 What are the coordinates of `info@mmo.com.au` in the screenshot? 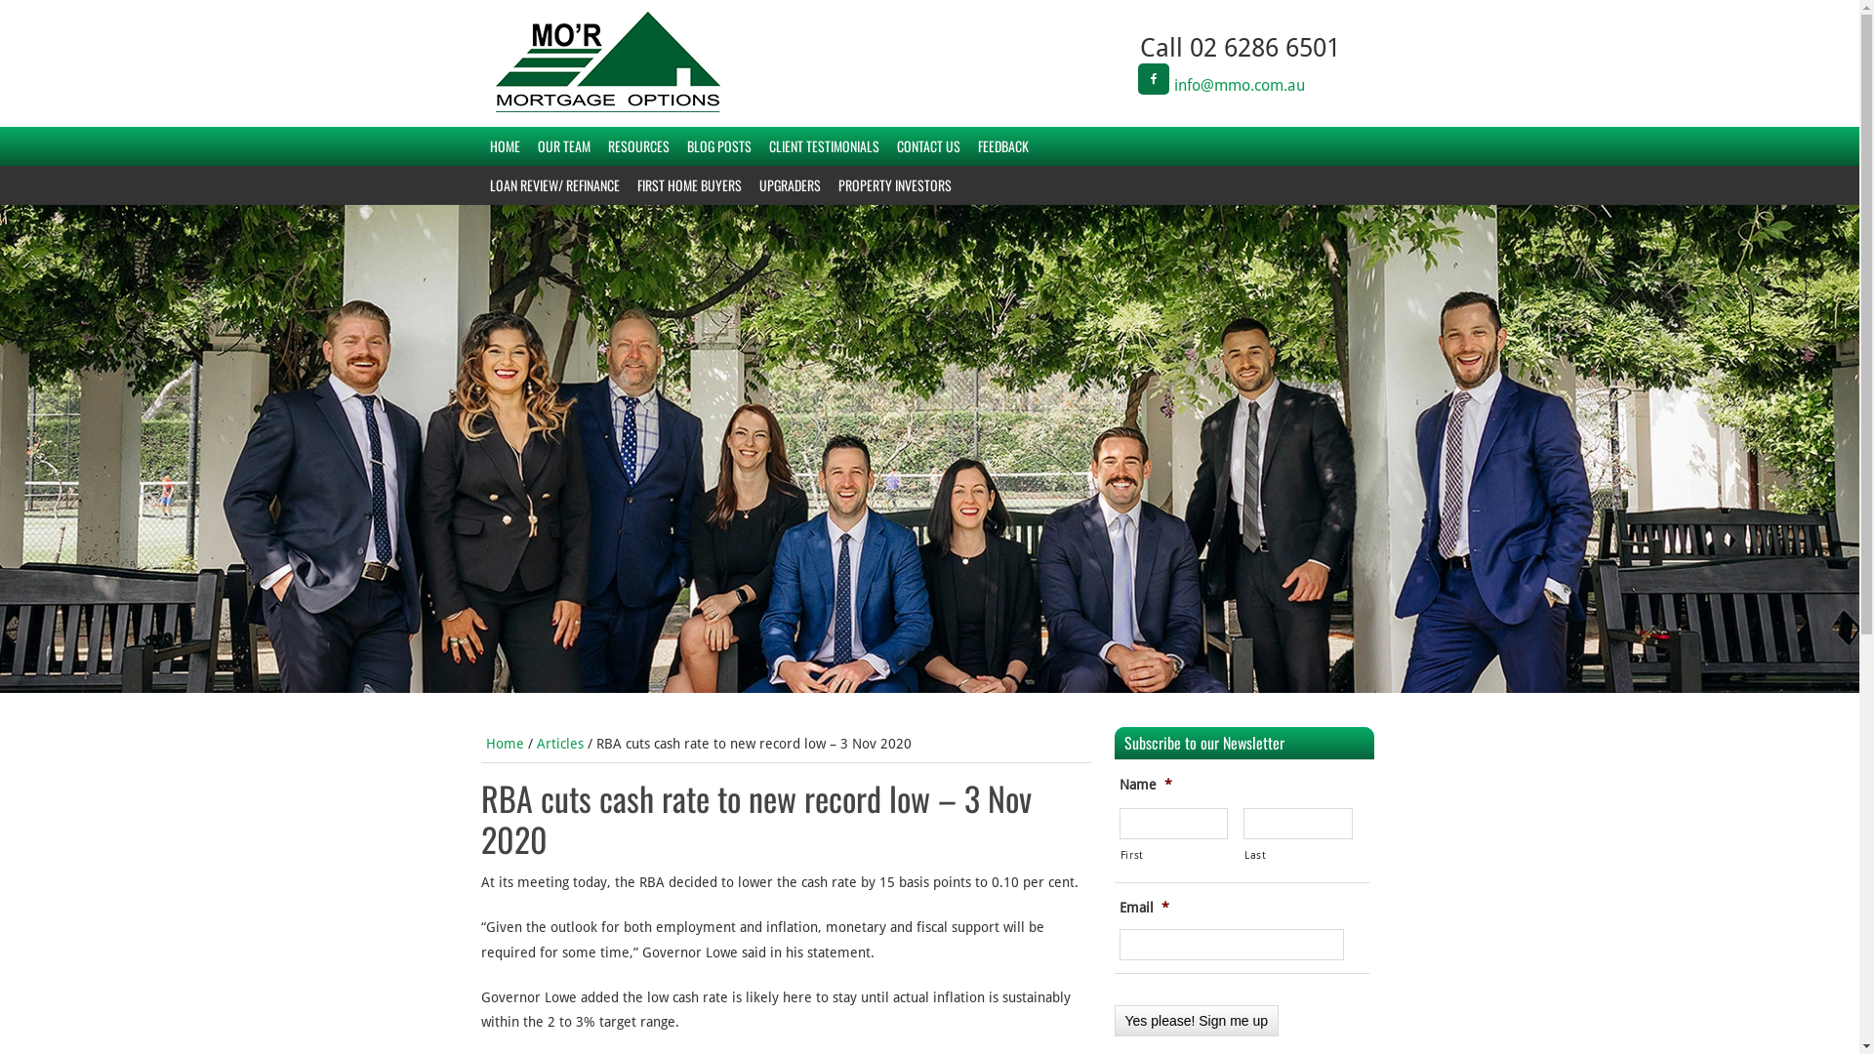 It's located at (1240, 85).